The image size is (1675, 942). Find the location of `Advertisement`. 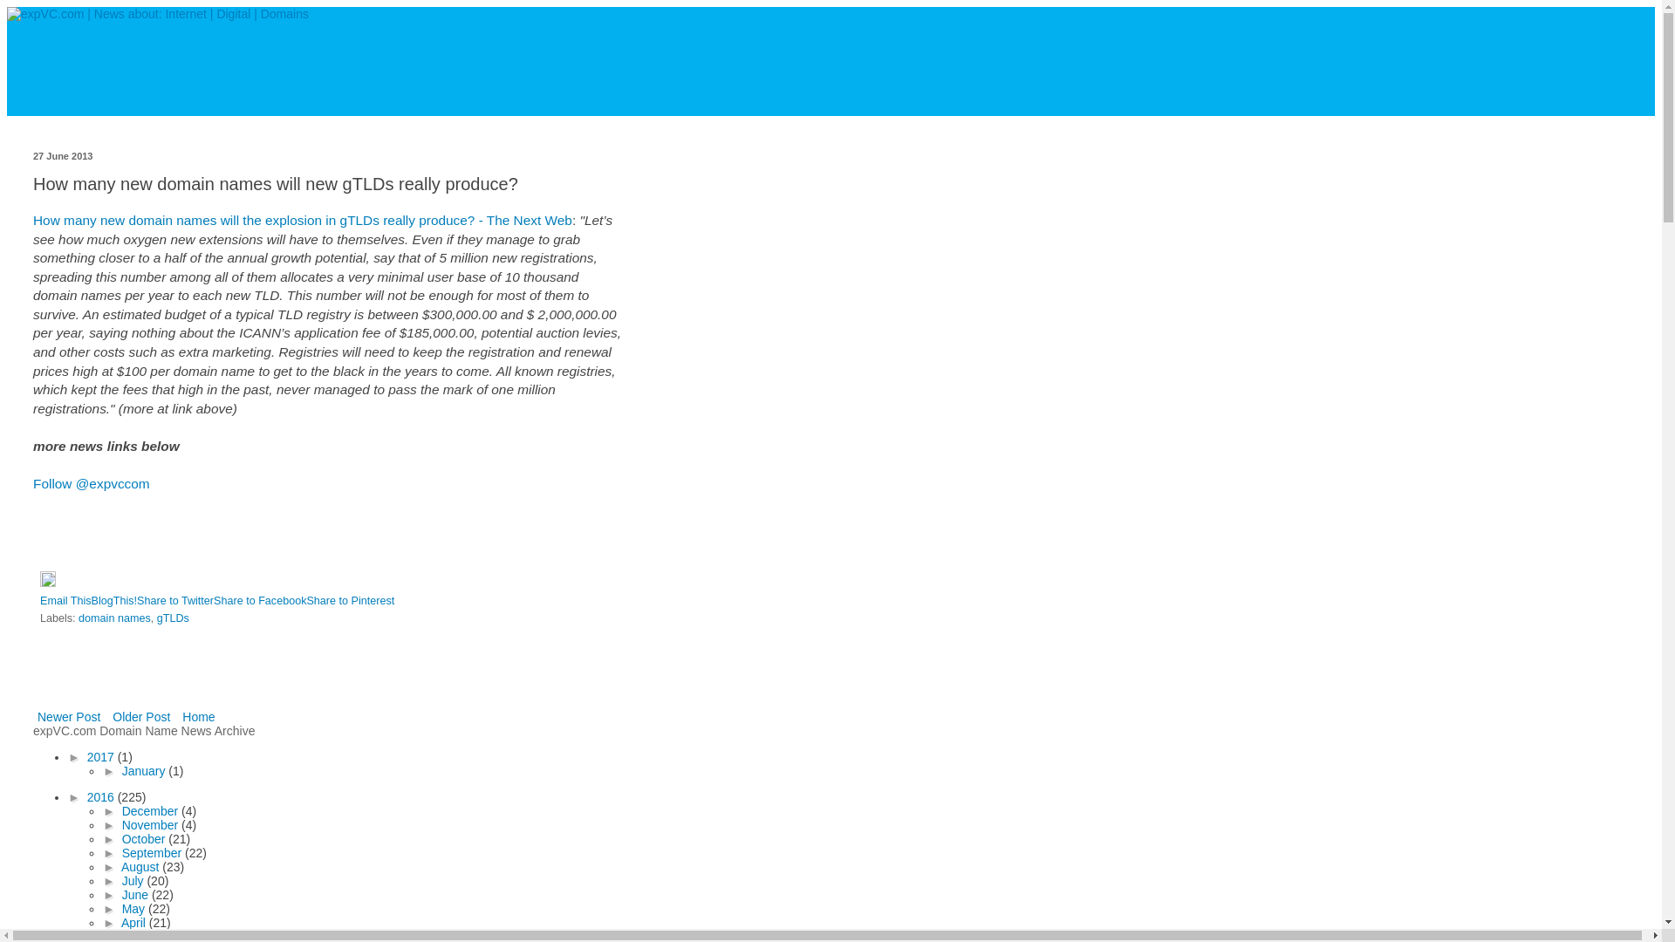

Advertisement is located at coordinates (237, 680).